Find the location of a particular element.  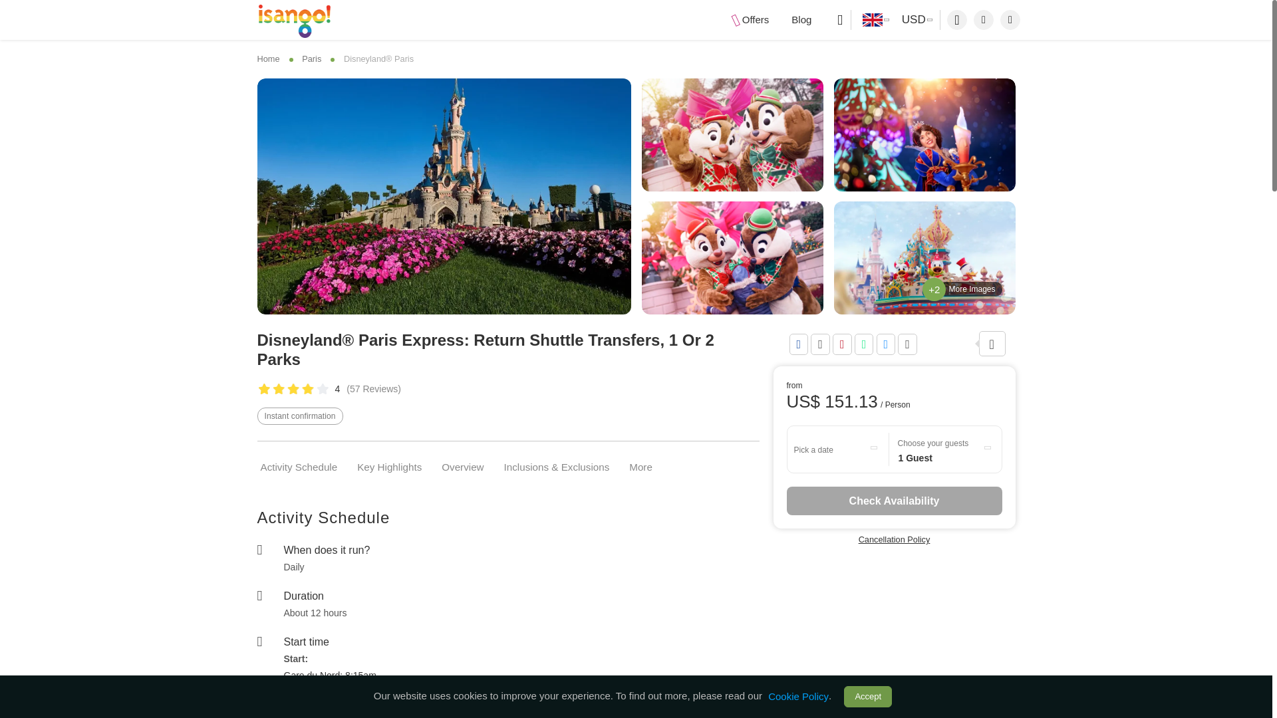

Blog is located at coordinates (801, 20).